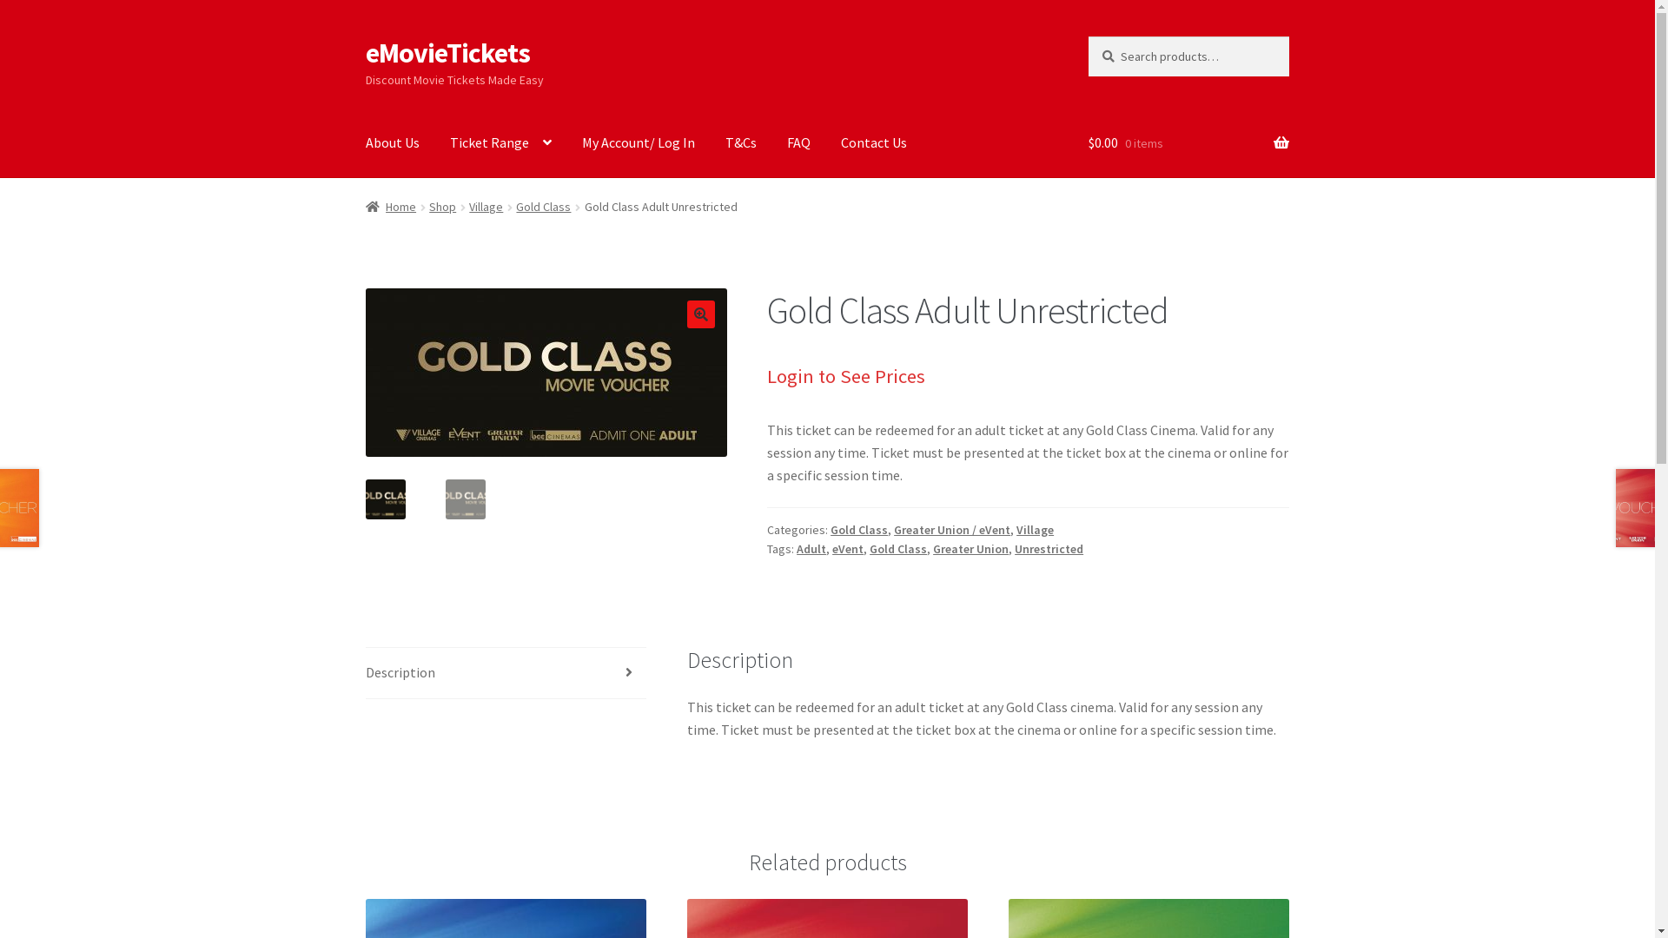 The height and width of the screenshot is (938, 1668). Describe the element at coordinates (1188, 143) in the screenshot. I see `$0.00 0 items` at that location.